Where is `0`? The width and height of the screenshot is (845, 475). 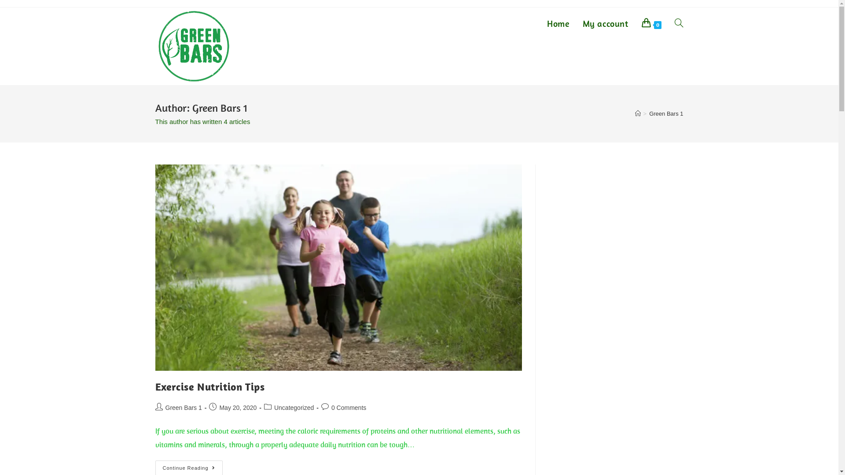 0 is located at coordinates (651, 24).